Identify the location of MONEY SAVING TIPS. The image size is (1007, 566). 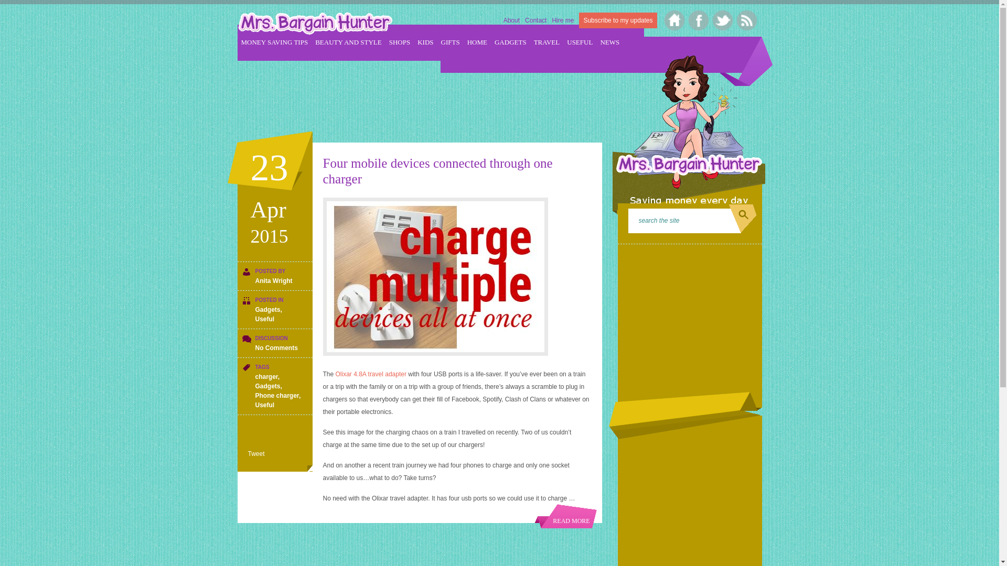
(275, 42).